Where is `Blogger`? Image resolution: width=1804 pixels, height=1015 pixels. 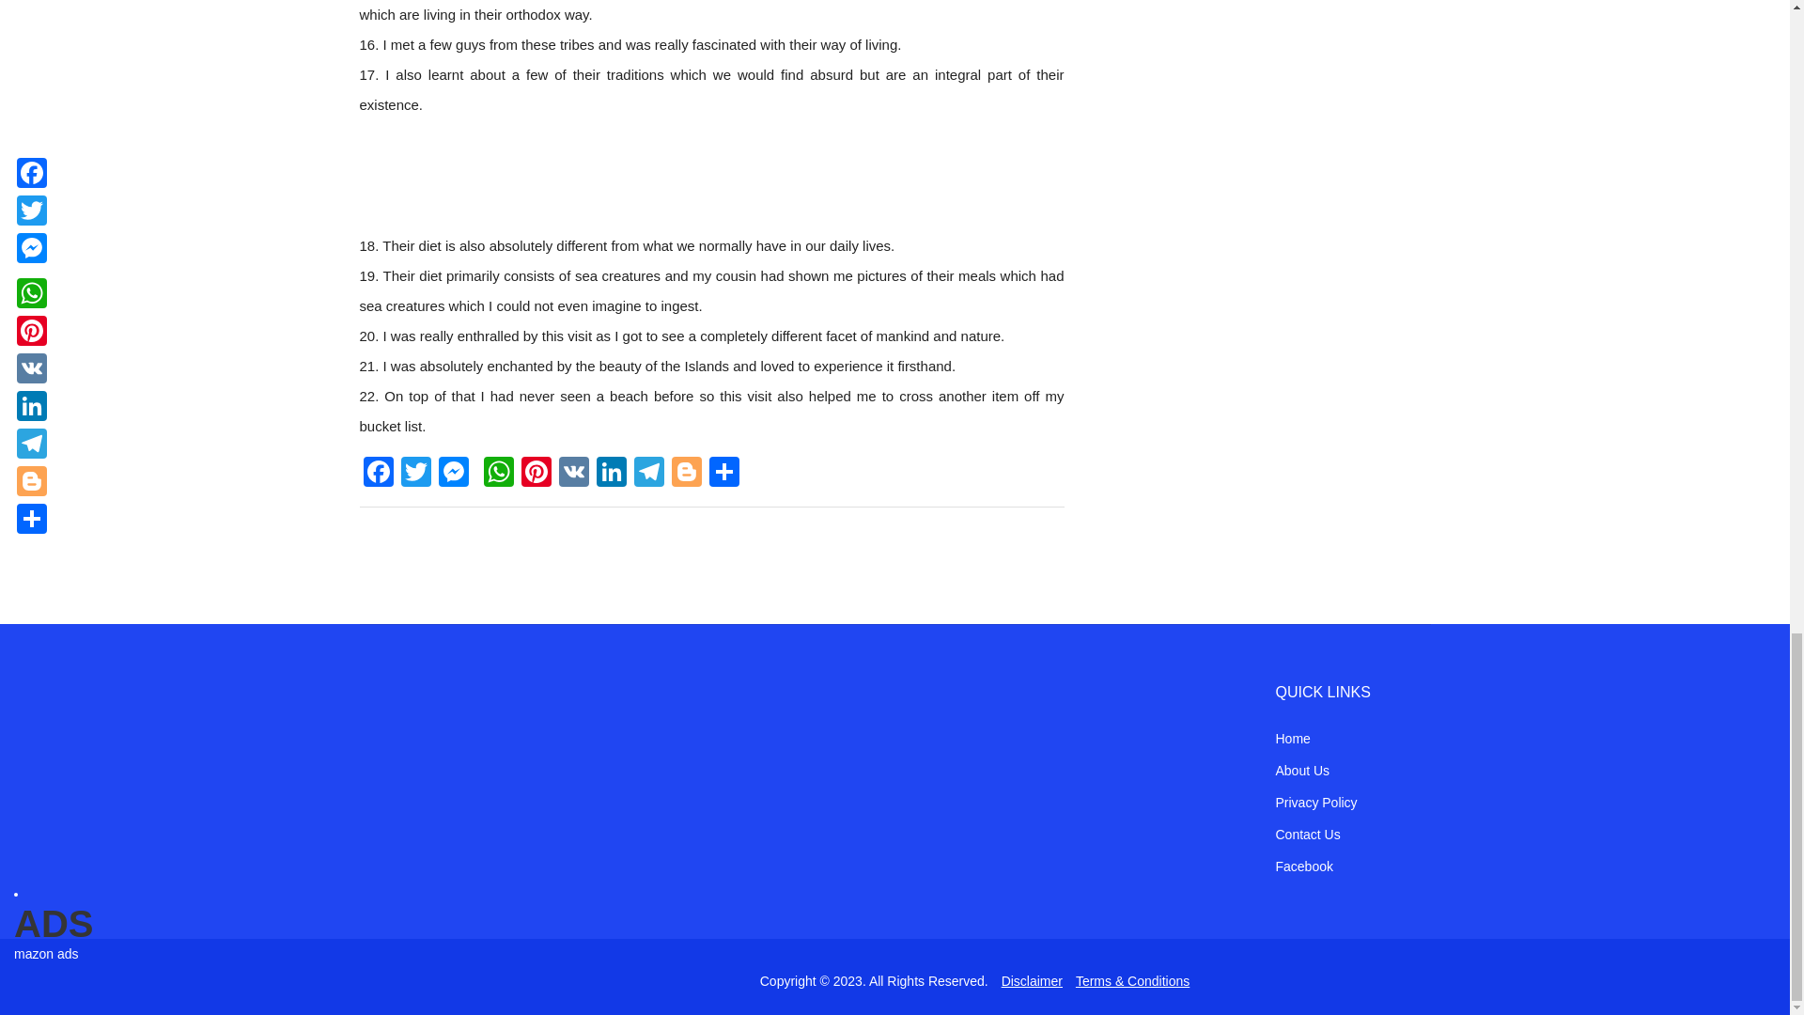 Blogger is located at coordinates (686, 474).